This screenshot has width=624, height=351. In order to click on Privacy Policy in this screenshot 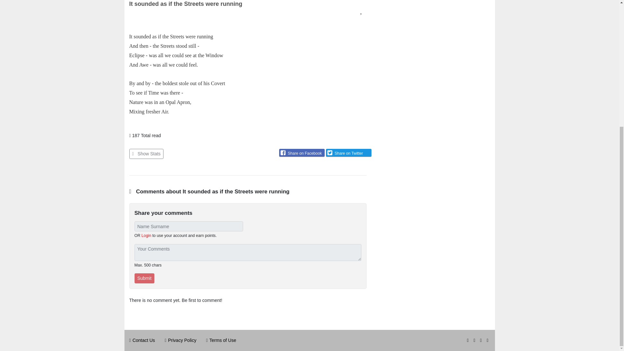, I will do `click(182, 340)`.